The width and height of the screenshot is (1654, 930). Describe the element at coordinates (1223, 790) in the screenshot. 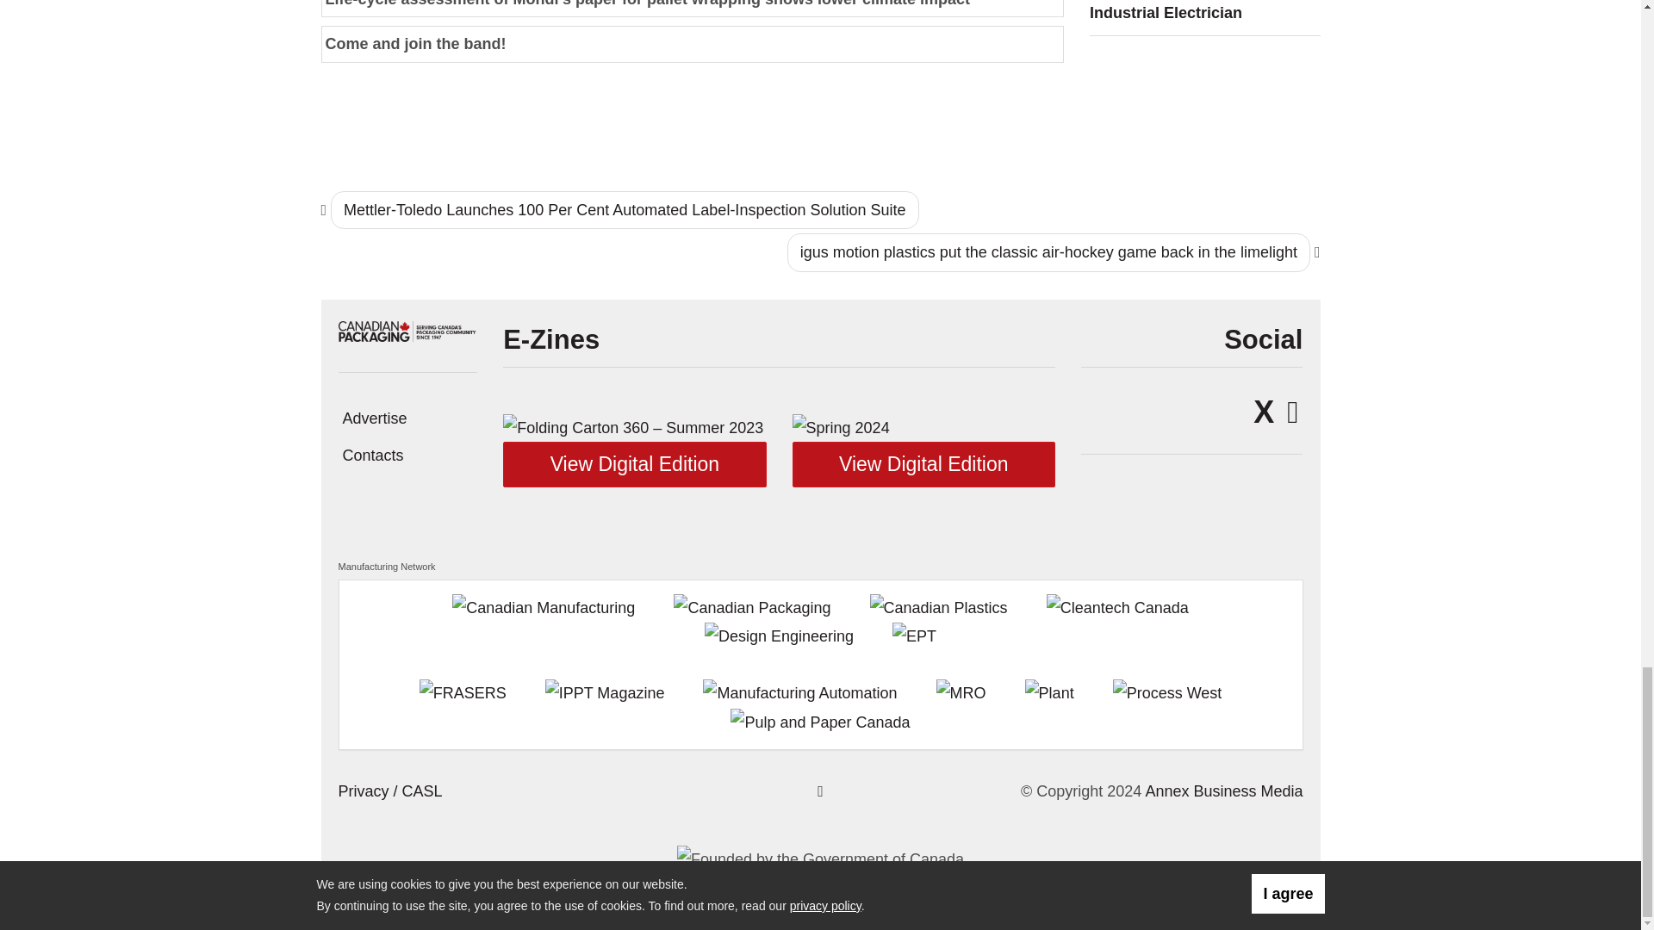

I see `Annex Business Media` at that location.